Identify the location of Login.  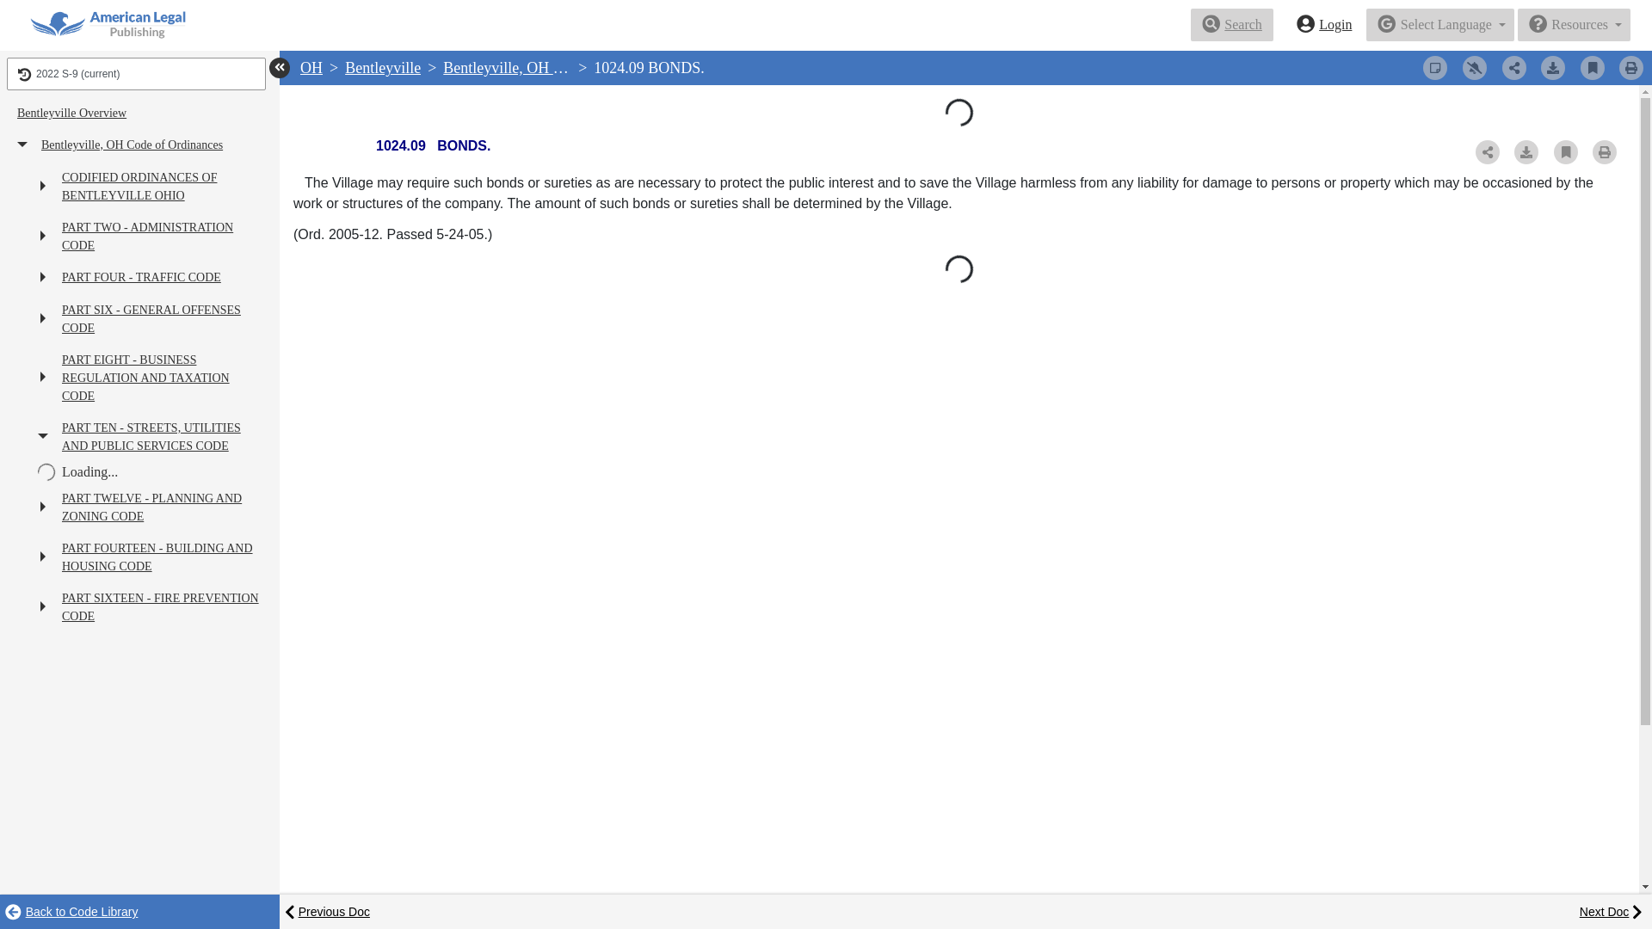
(1324, 24).